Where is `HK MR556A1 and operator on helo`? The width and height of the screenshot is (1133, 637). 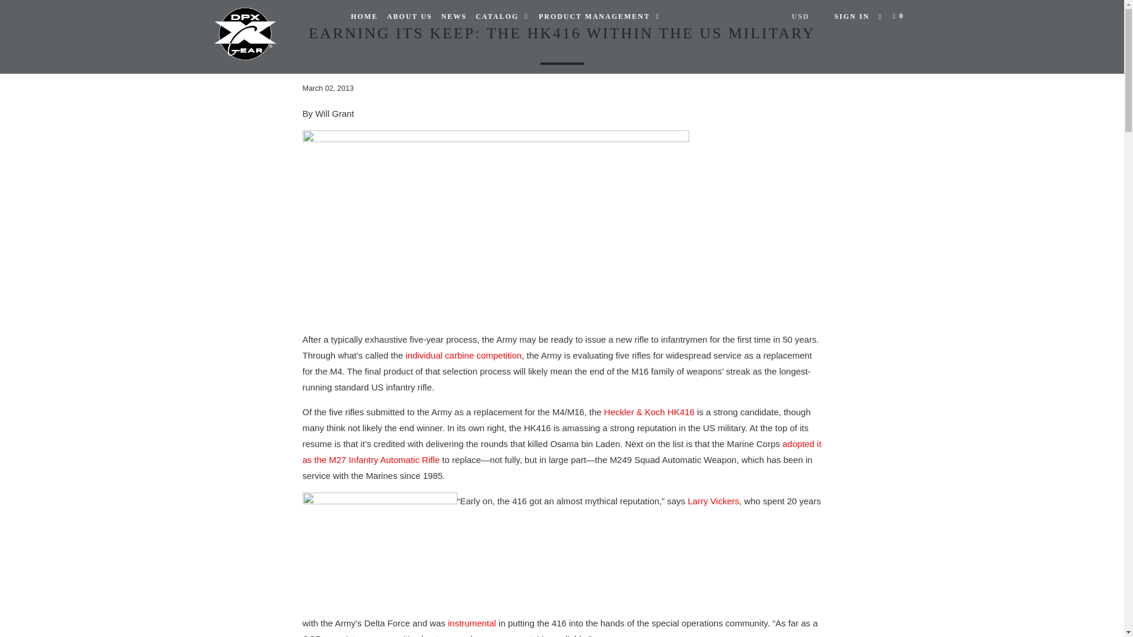
HK MR556A1 and operator on helo is located at coordinates (379, 550).